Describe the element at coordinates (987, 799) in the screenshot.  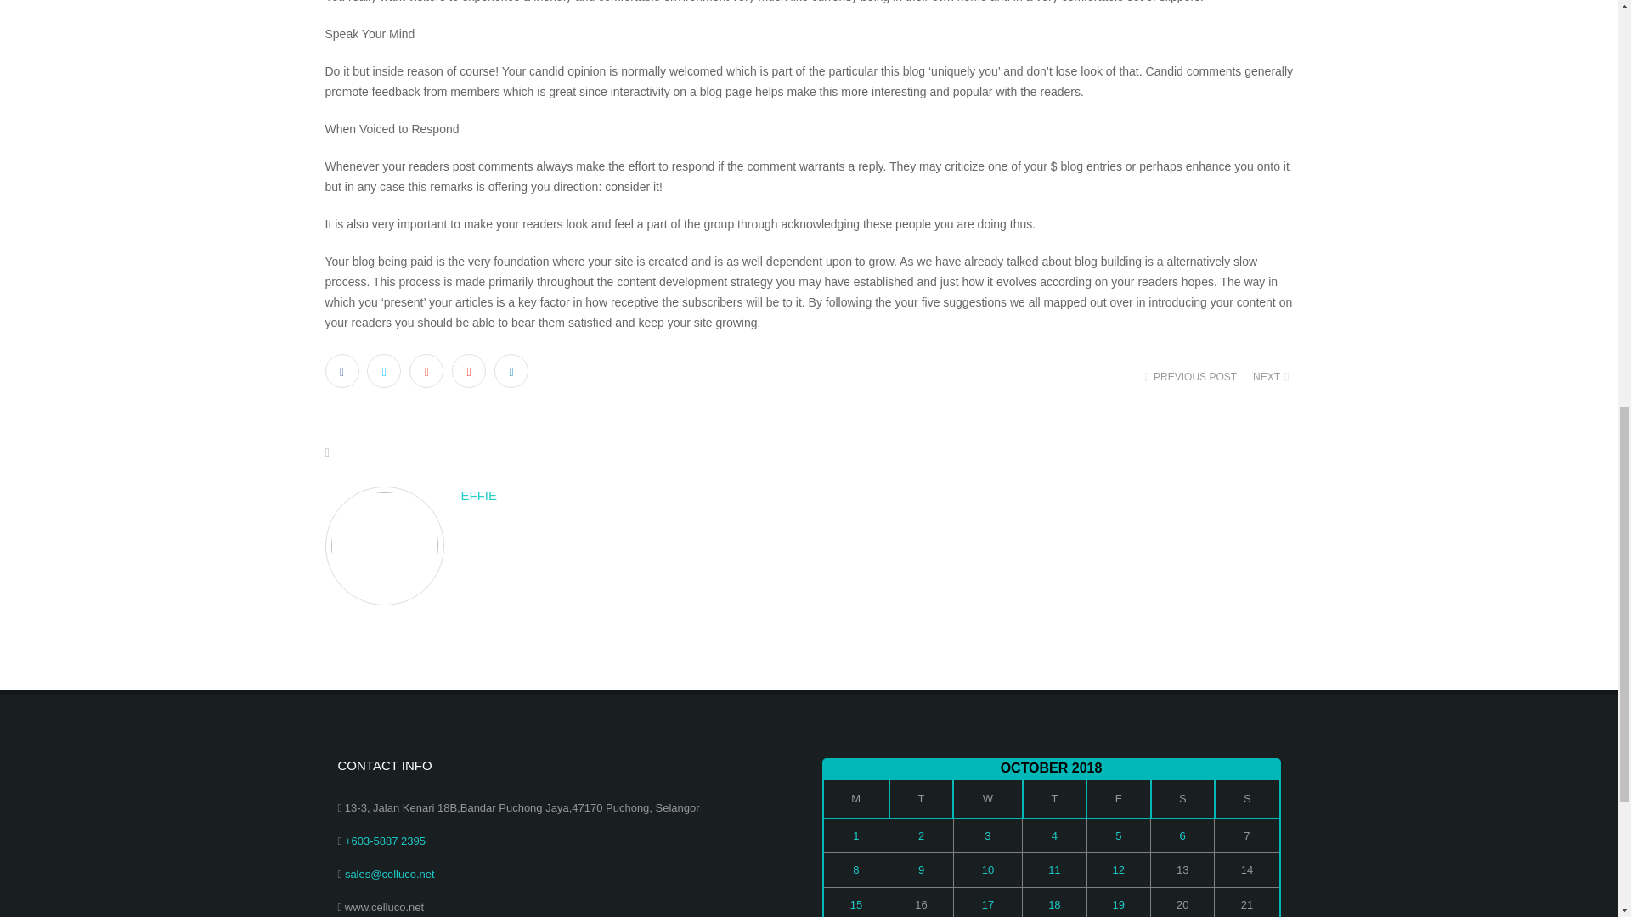
I see `Wednesday` at that location.